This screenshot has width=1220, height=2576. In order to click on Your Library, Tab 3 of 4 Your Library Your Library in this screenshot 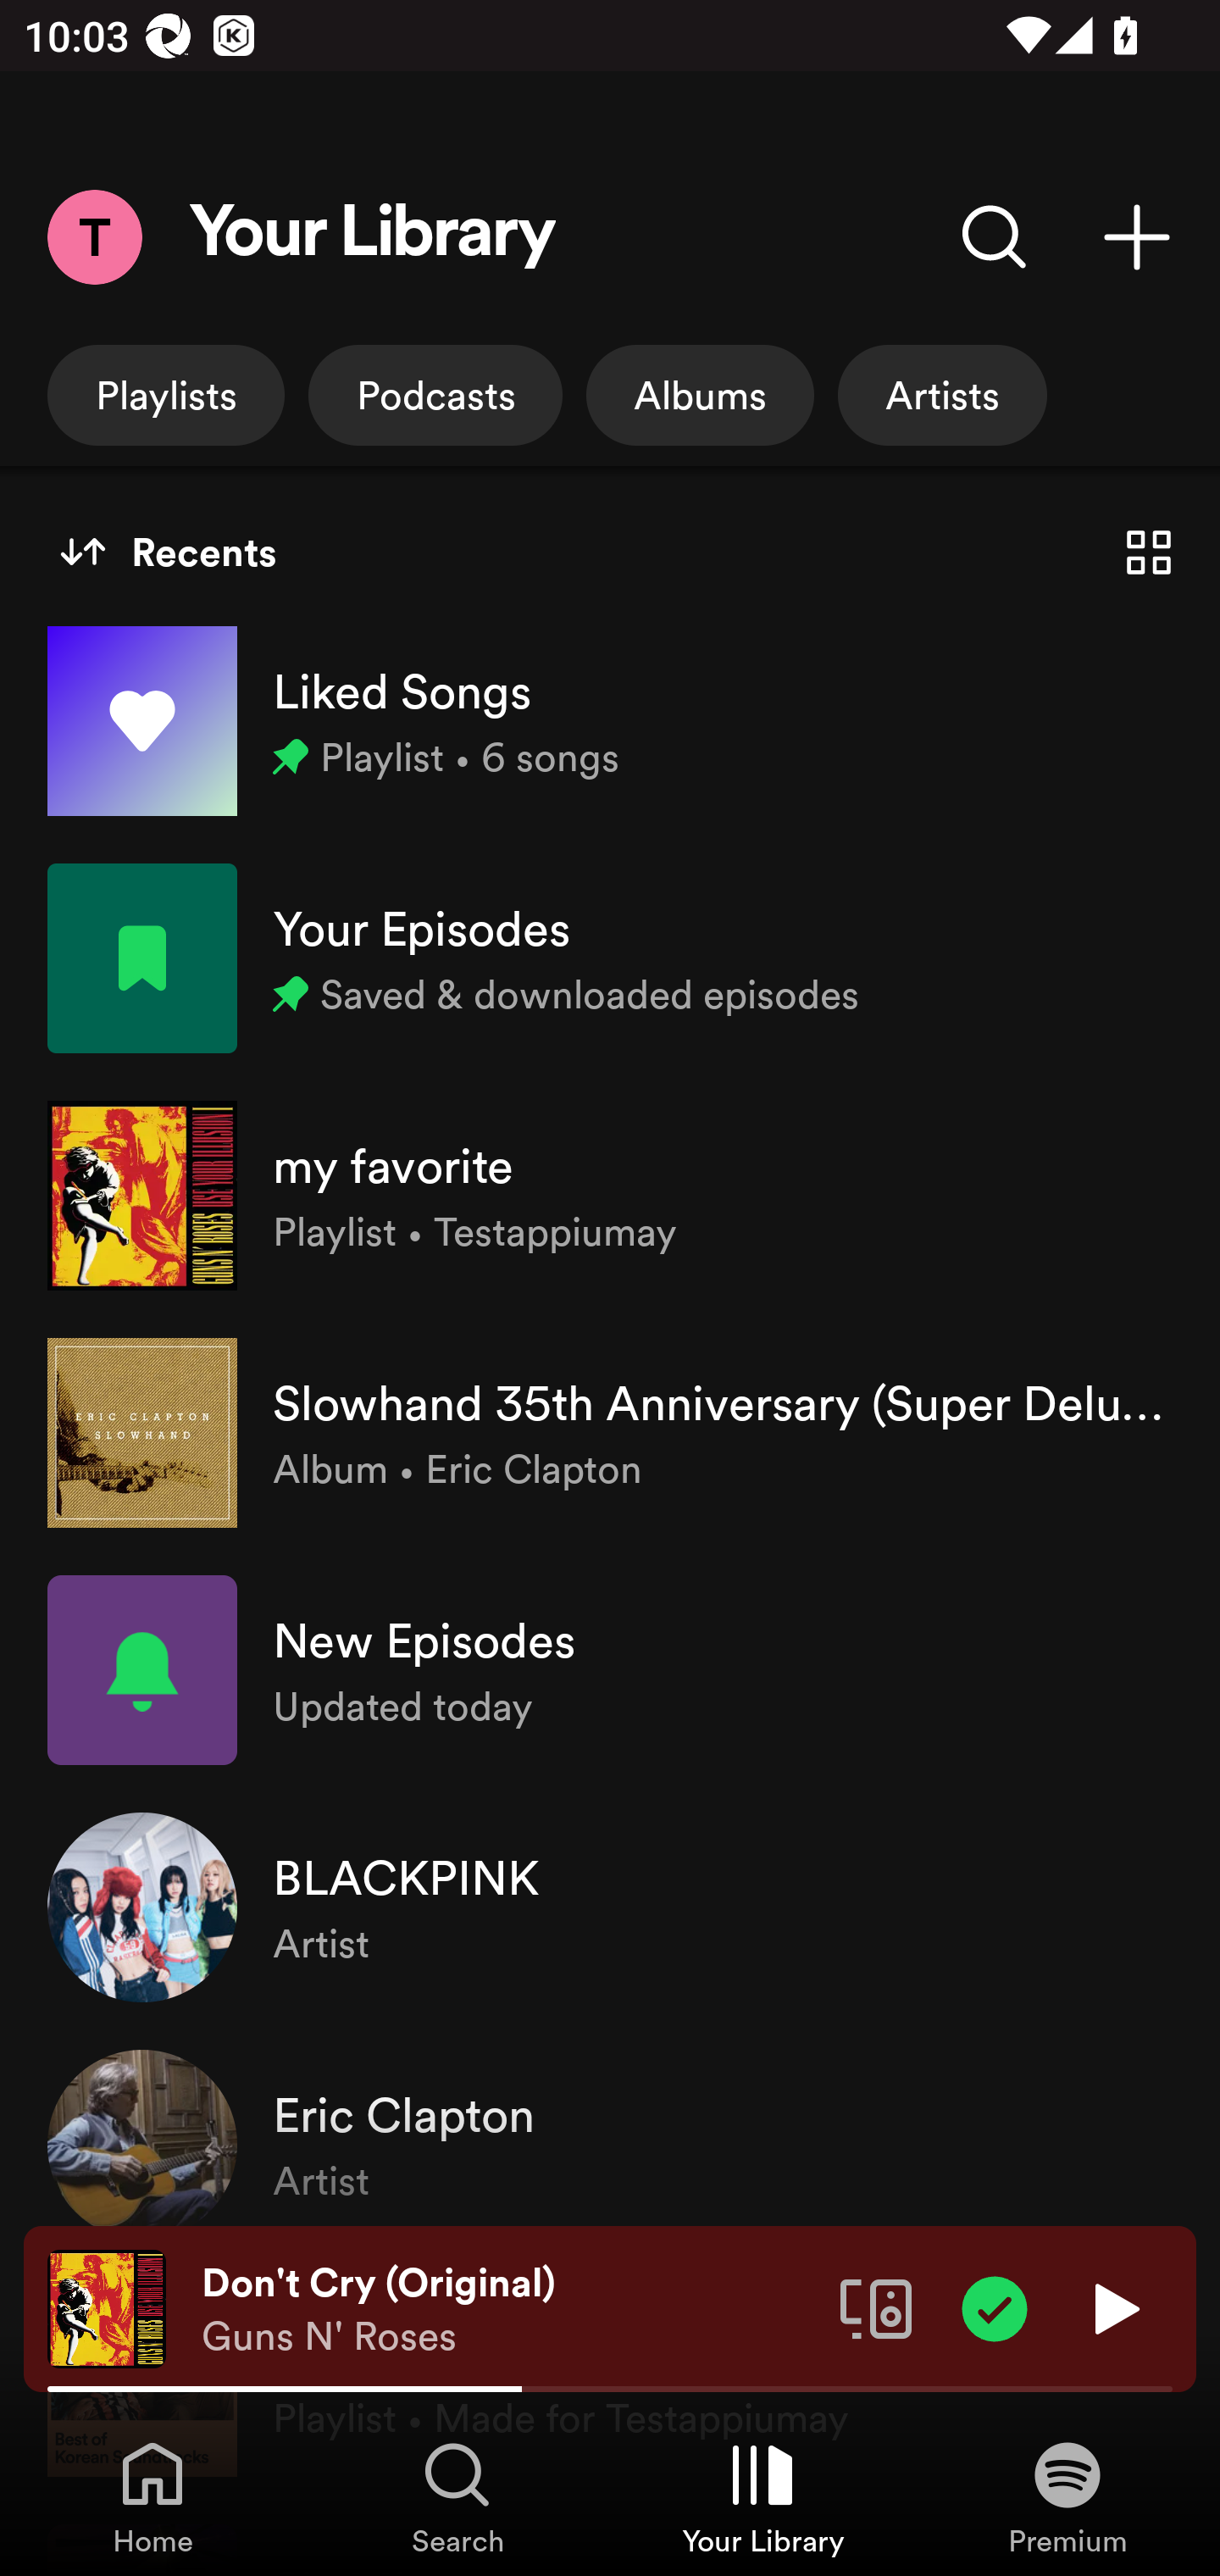, I will do `click(762, 2496)`.